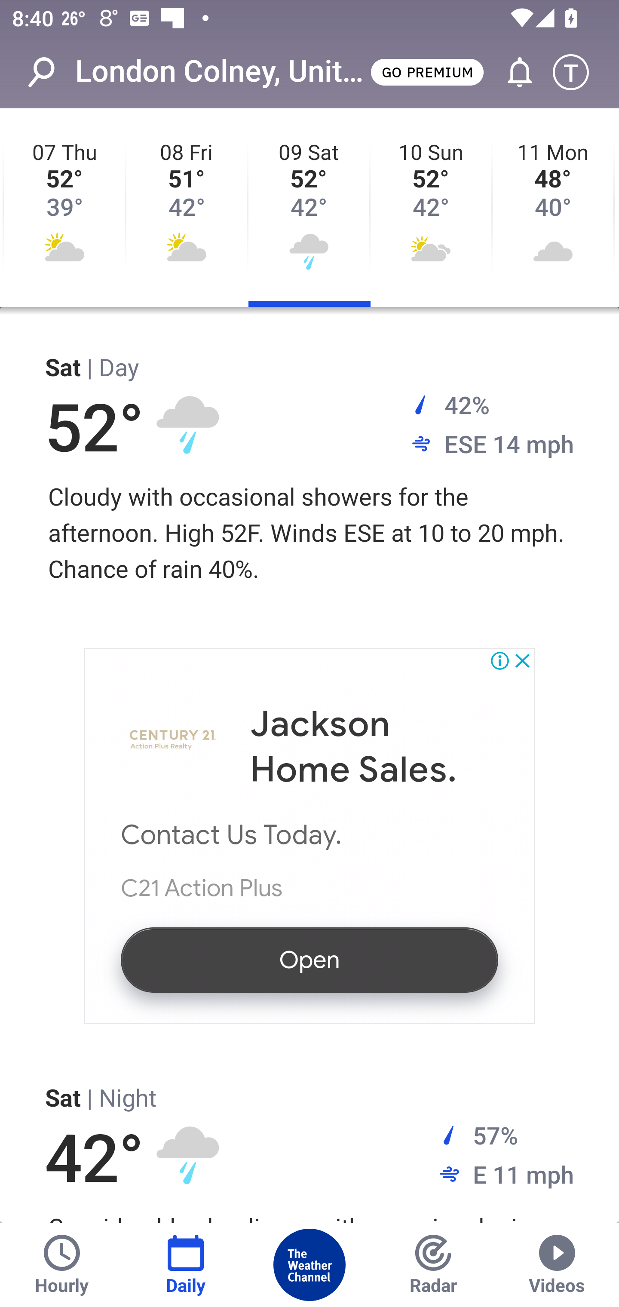  I want to click on Videos Tab Videos, so click(557, 1265).